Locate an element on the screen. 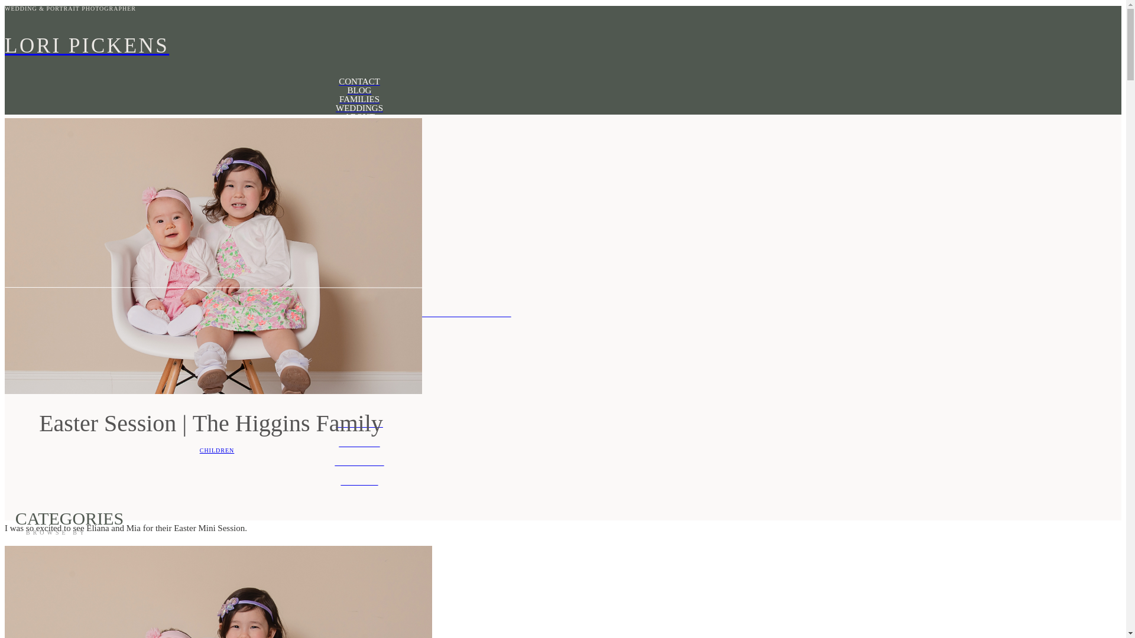 Image resolution: width=1135 pixels, height=638 pixels.  NEWBORN is located at coordinates (359, 152).